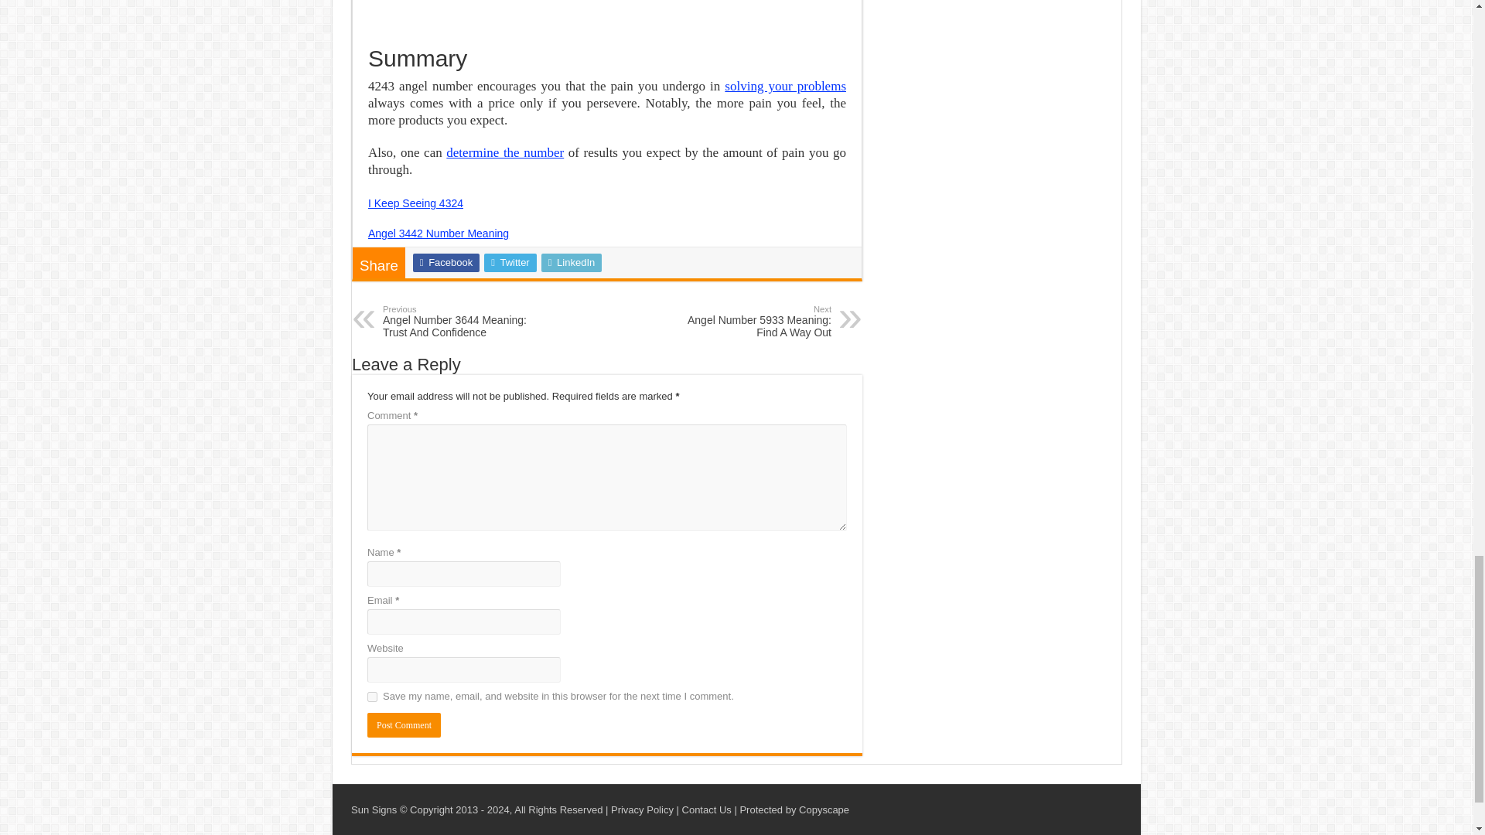 This screenshot has width=1485, height=835. I want to click on I Keep Seeing 4324, so click(416, 203).